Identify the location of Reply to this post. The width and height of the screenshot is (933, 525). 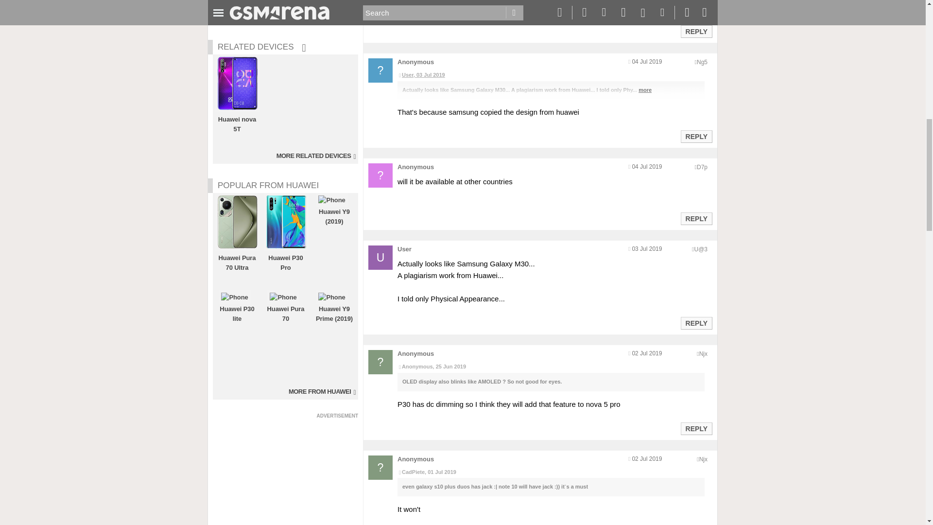
(696, 218).